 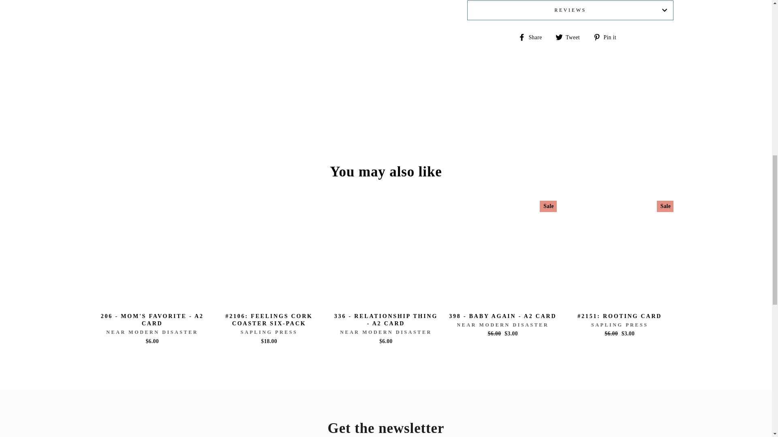 What do you see at coordinates (571, 36) in the screenshot?
I see `Tweet on Twitter` at bounding box center [571, 36].